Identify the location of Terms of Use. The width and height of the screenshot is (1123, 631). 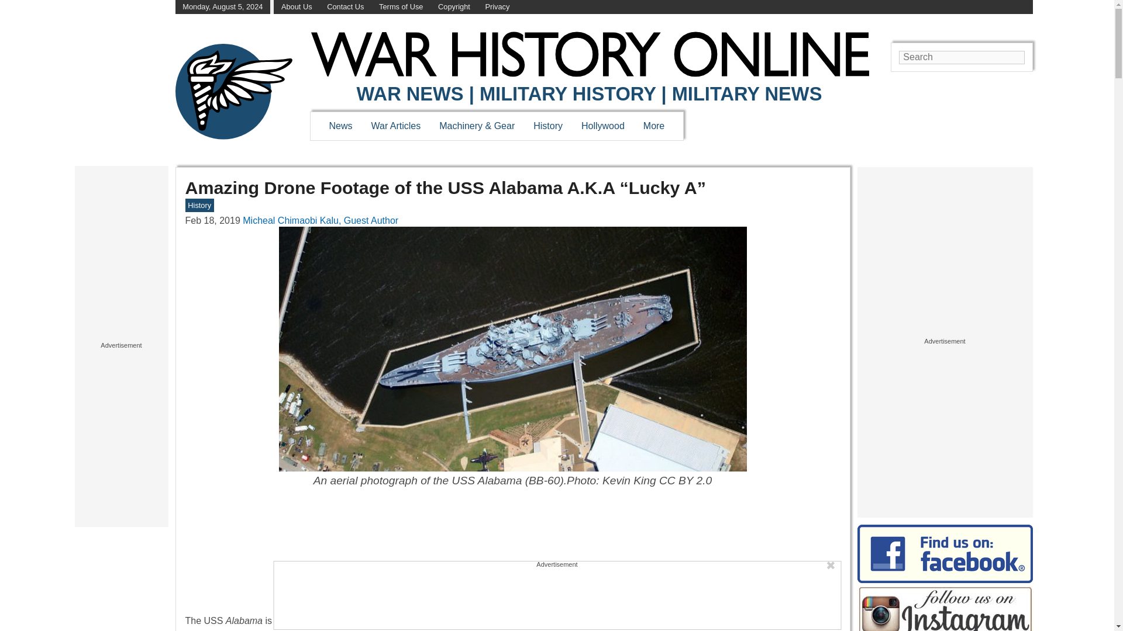
(401, 7).